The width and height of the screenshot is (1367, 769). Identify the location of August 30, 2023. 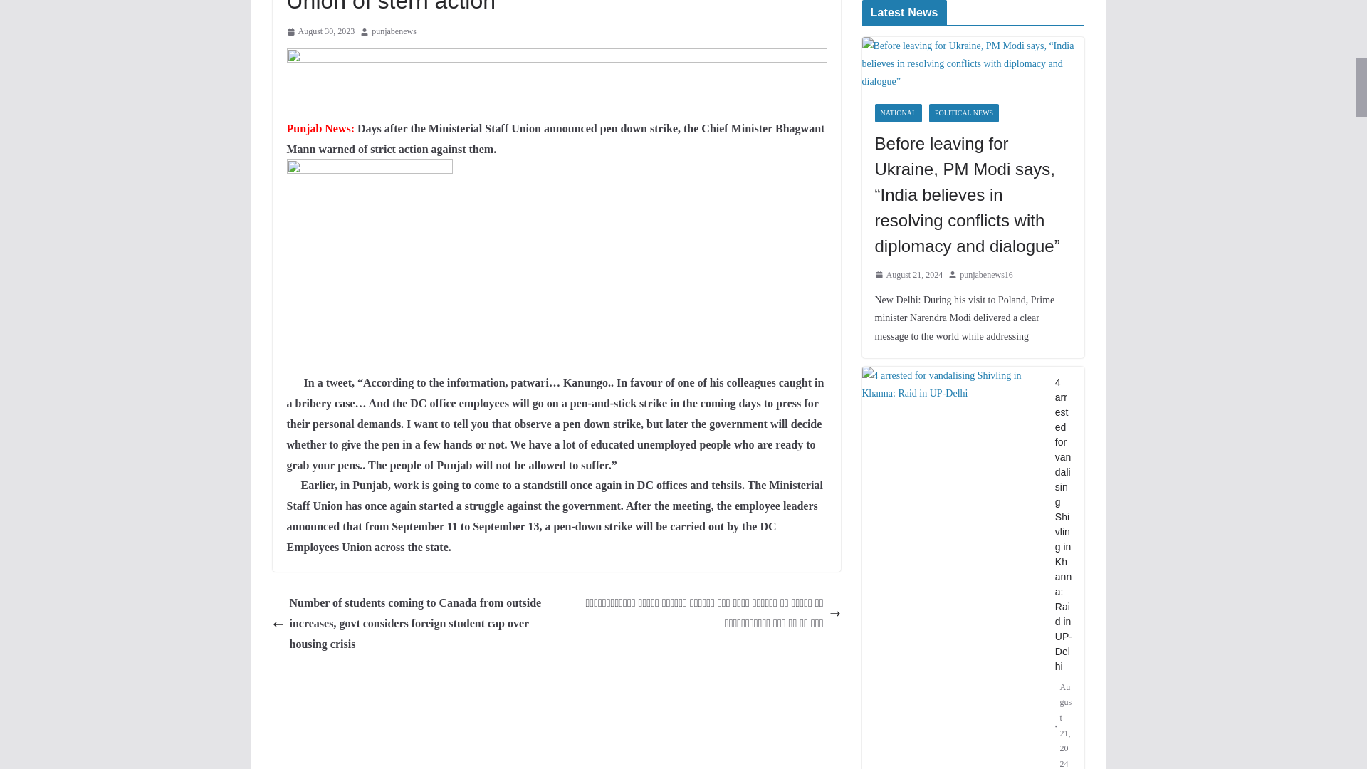
(320, 31).